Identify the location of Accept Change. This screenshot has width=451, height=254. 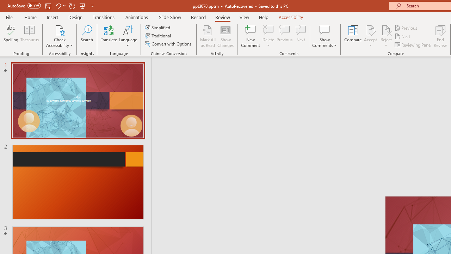
(370, 30).